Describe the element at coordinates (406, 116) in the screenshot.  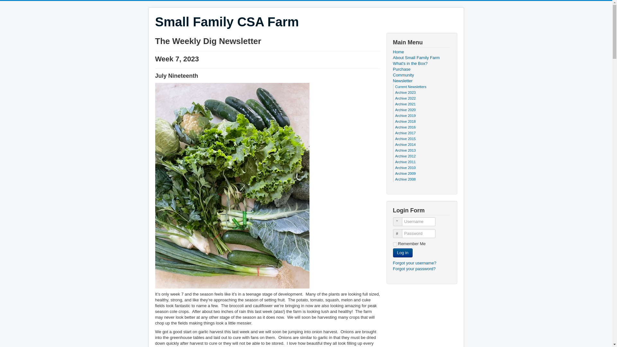
I see `Archive 2019` at that location.